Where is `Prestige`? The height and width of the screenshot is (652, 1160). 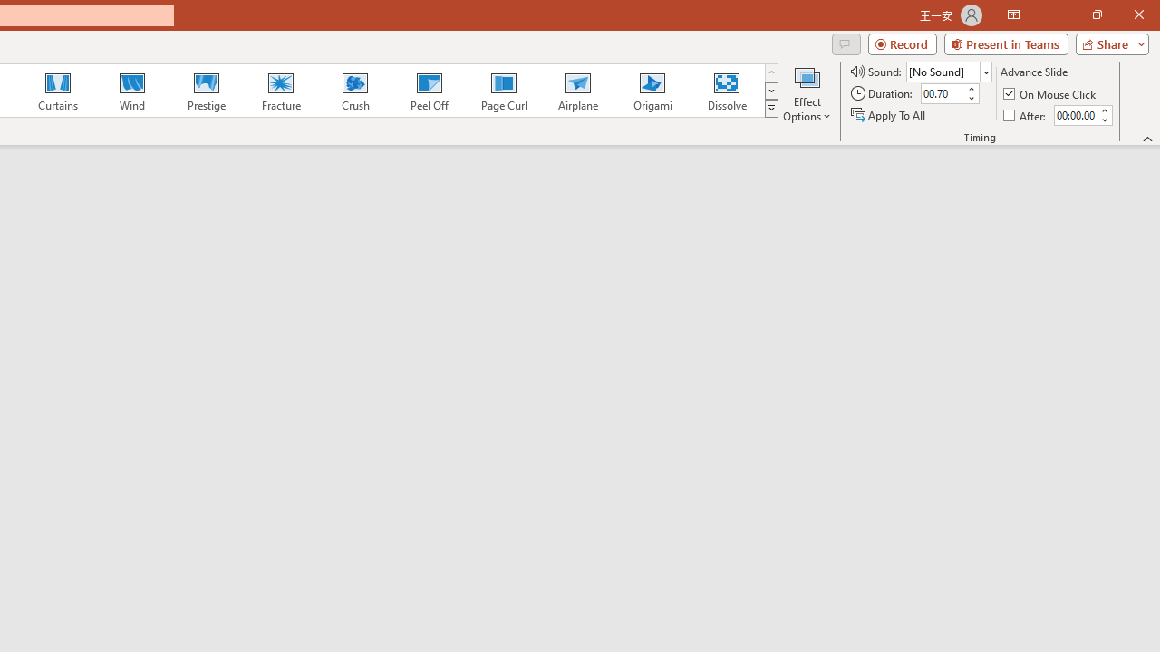
Prestige is located at coordinates (206, 91).